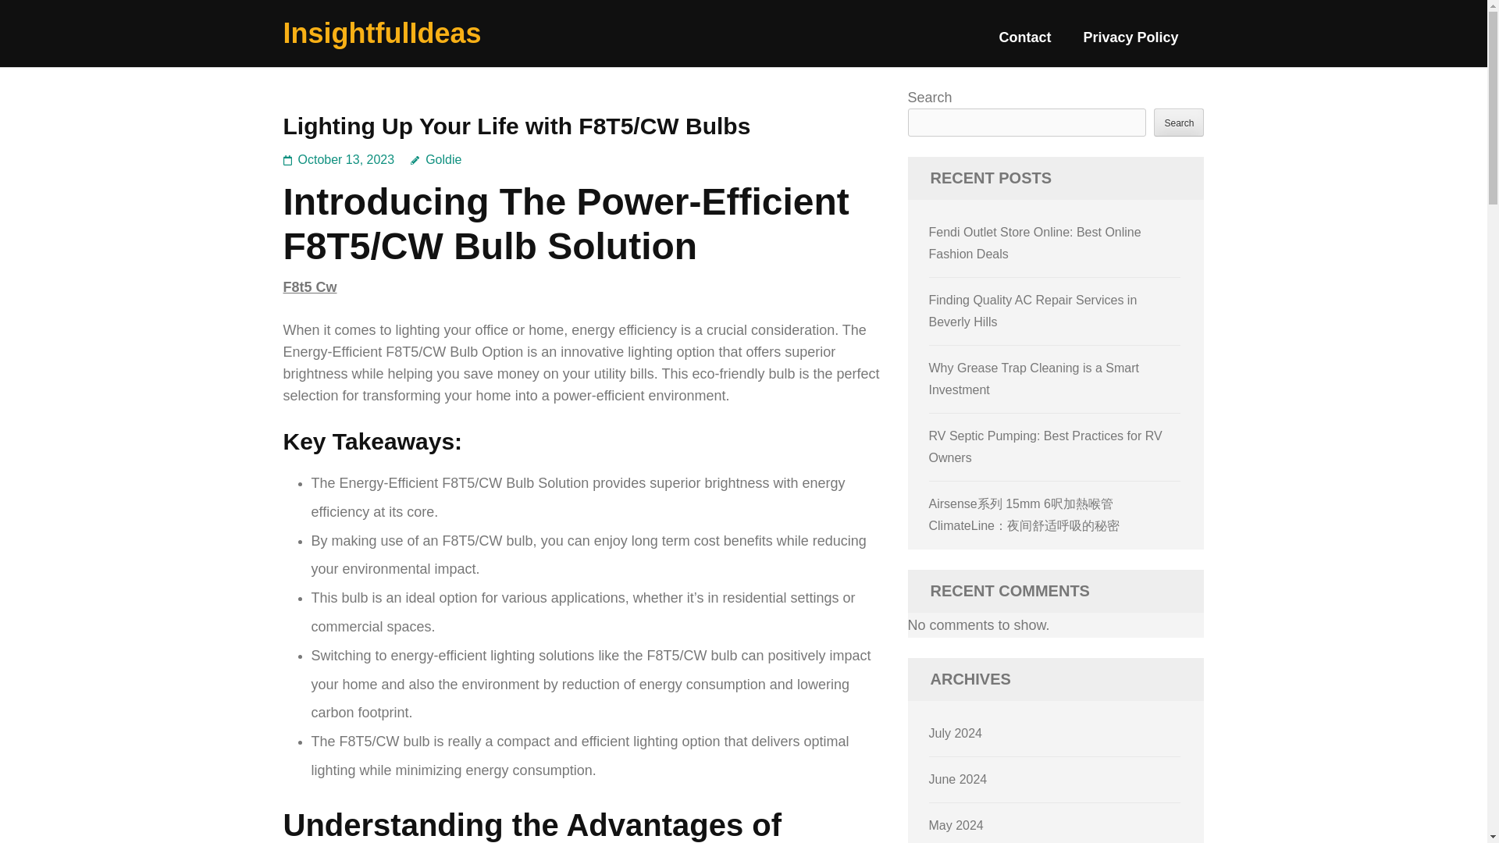 The height and width of the screenshot is (843, 1499). I want to click on RV Septic Pumping: Best Practices for RV Owners, so click(1046, 446).